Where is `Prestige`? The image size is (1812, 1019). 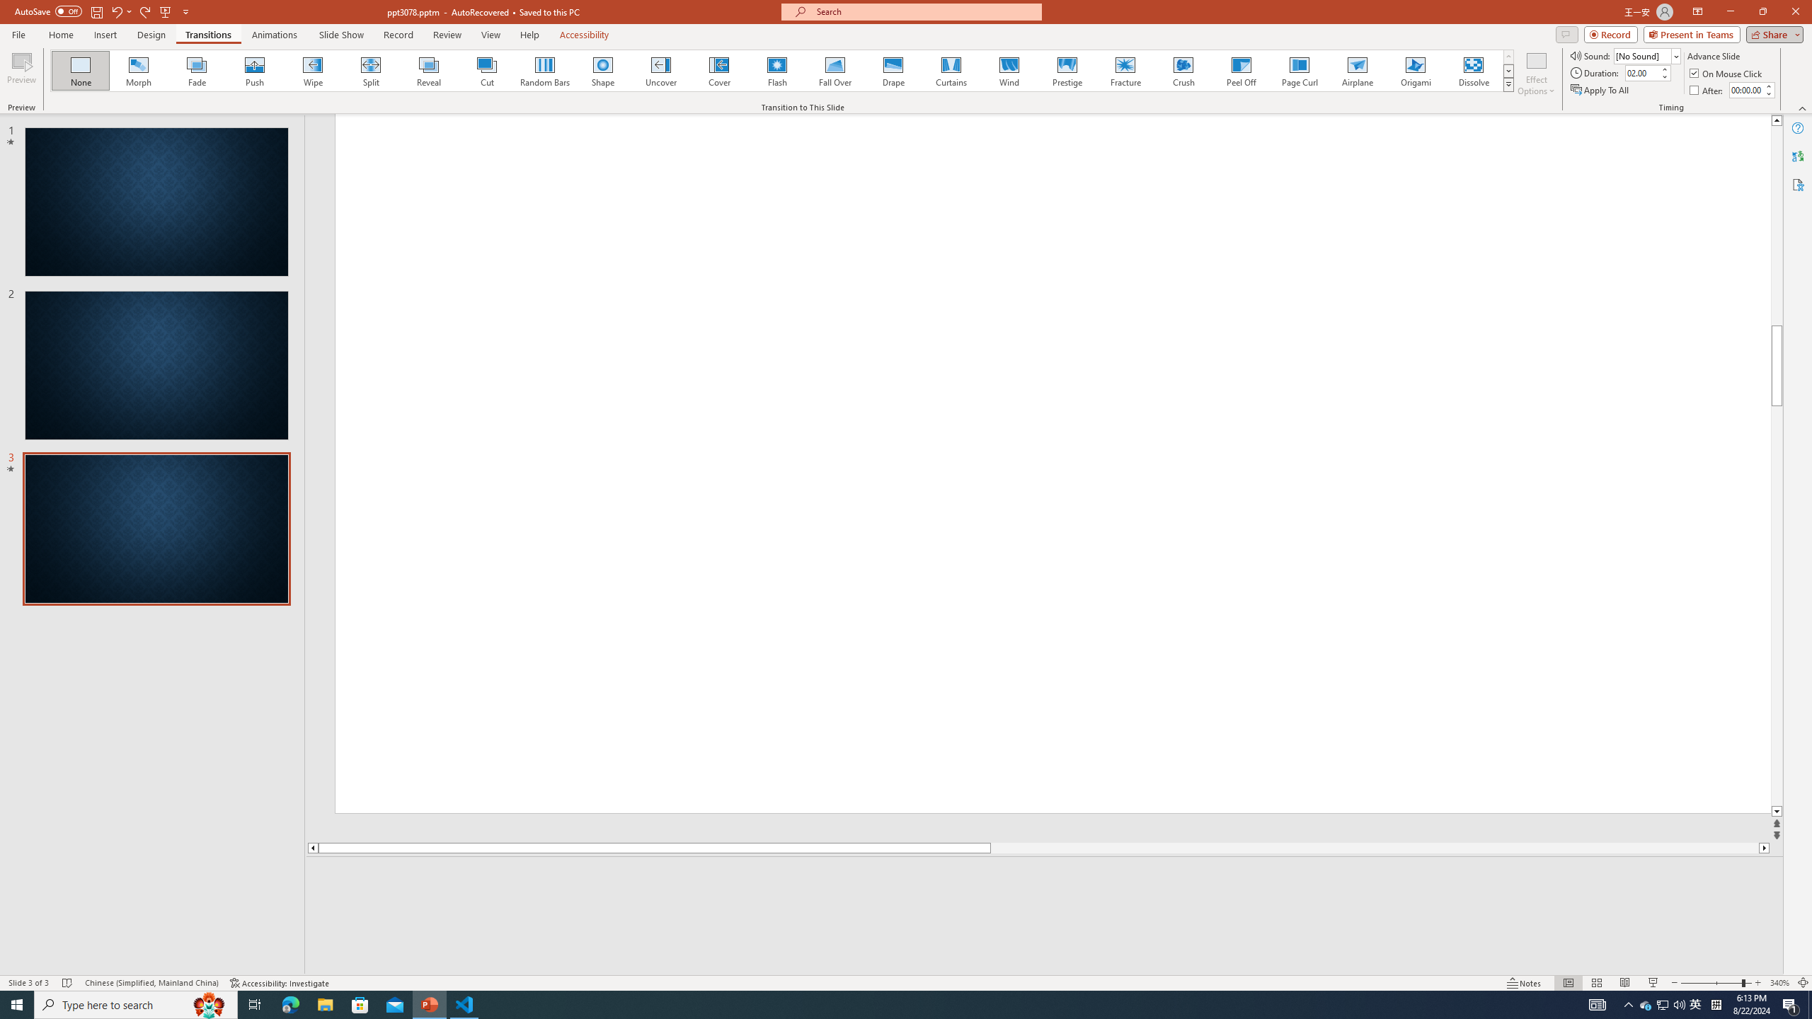 Prestige is located at coordinates (1067, 71).